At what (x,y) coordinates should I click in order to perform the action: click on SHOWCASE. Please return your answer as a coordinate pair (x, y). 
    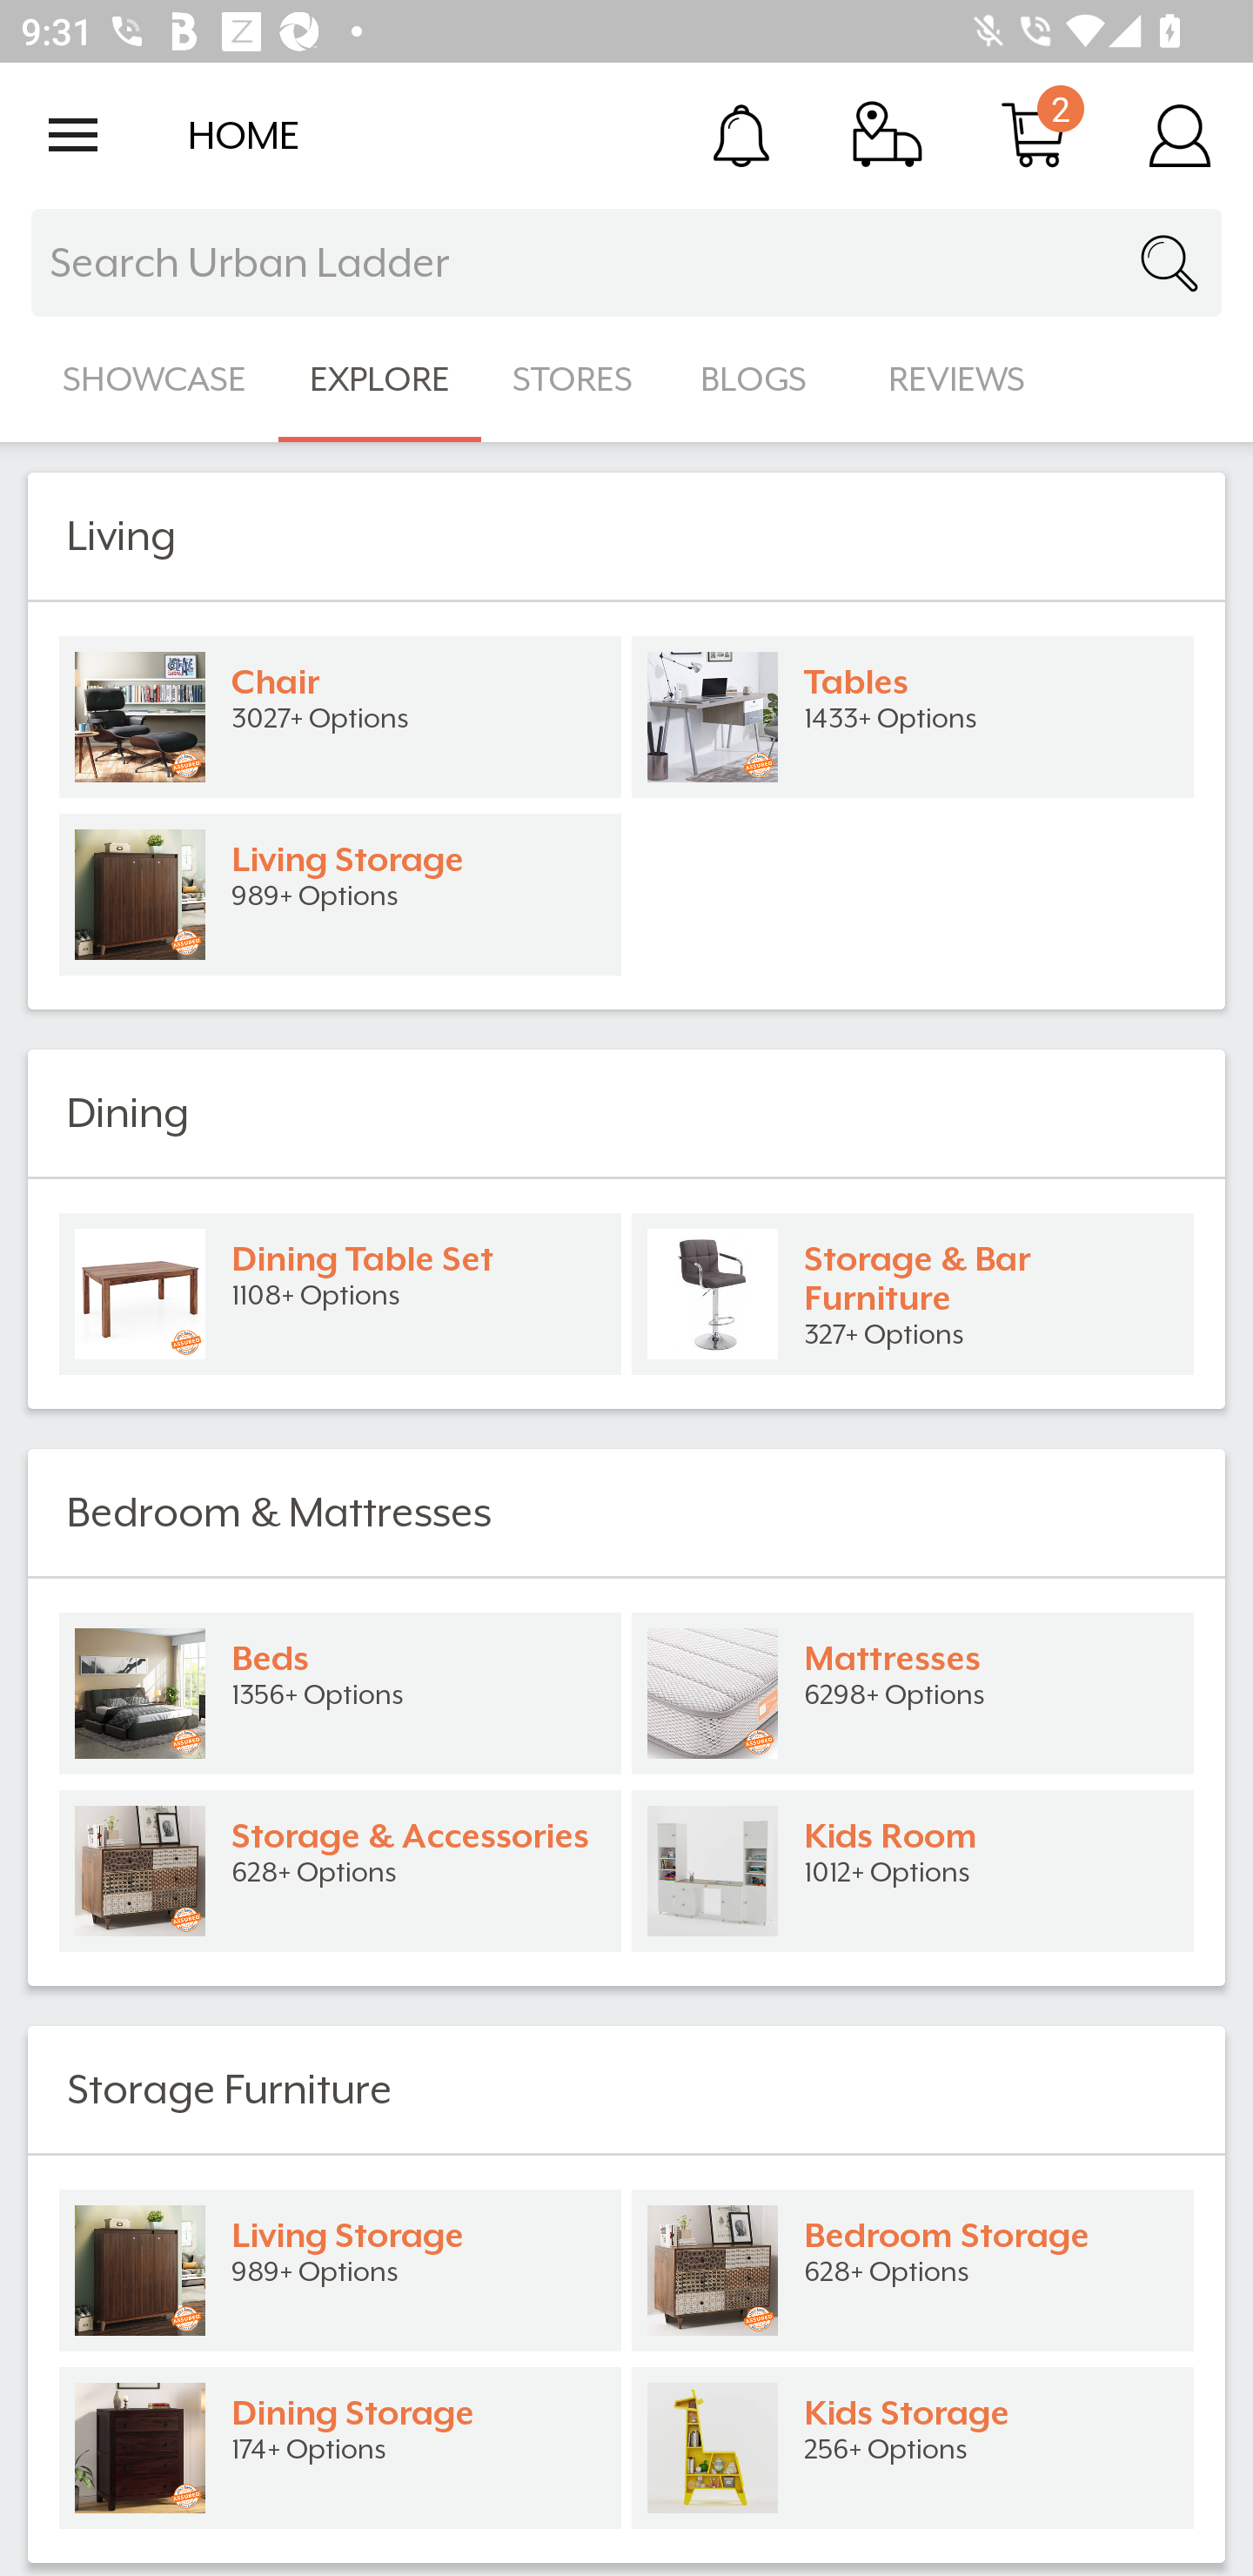
    Looking at the image, I should click on (155, 379).